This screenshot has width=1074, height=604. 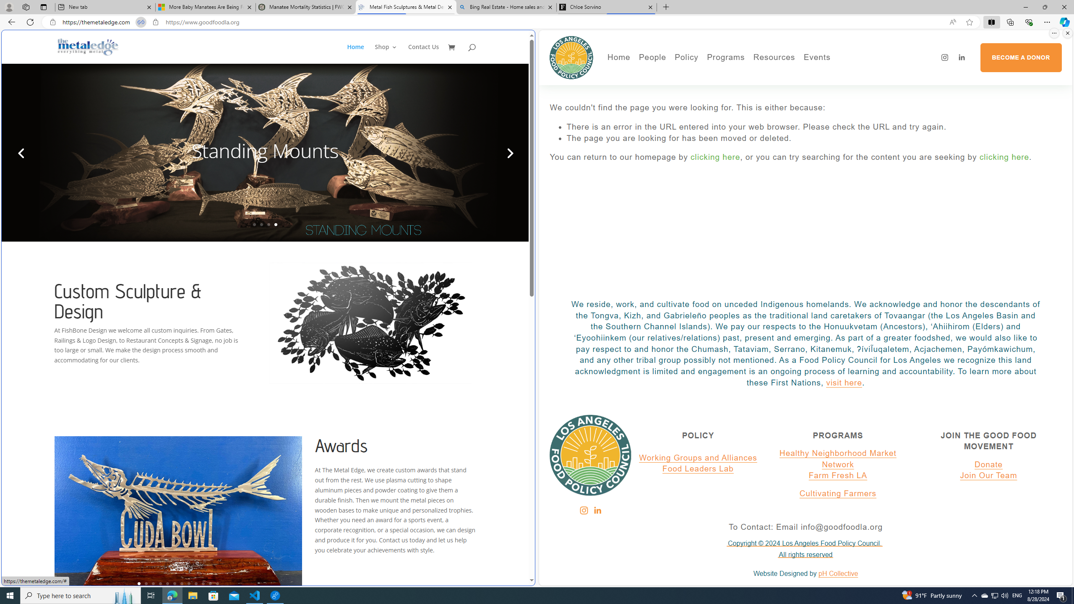 I want to click on Join Our Team, so click(x=988, y=476).